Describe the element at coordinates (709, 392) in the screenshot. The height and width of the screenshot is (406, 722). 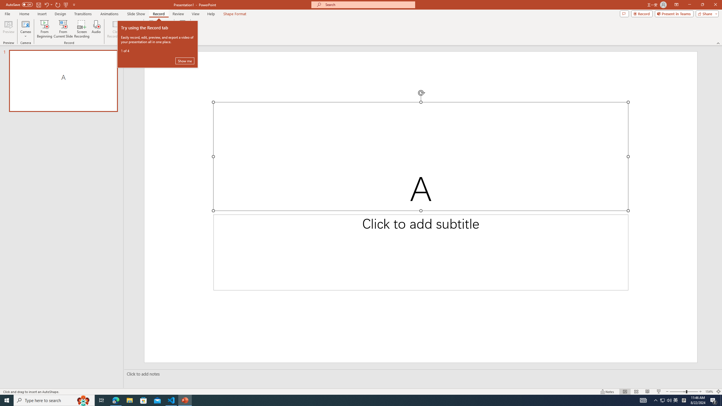
I see `Zoom 154%` at that location.